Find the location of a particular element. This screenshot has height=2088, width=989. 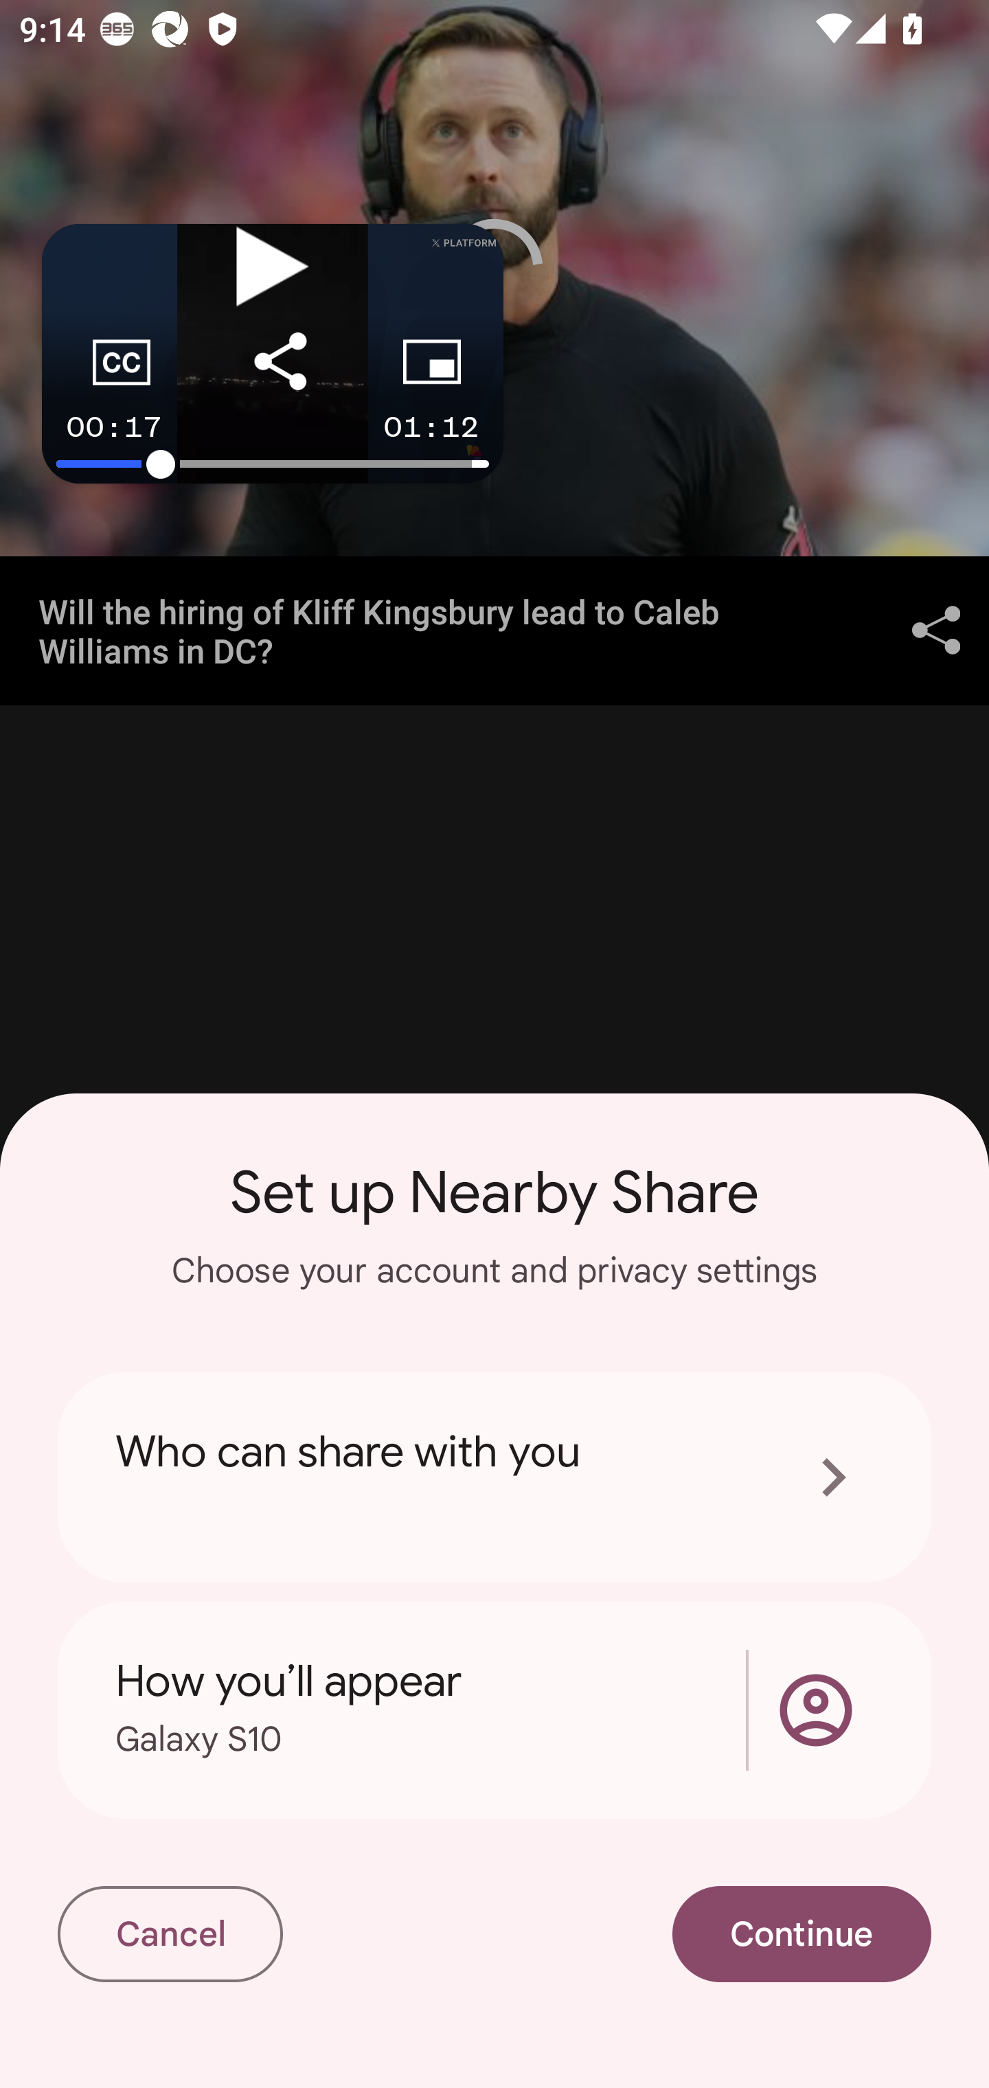

Cancel is located at coordinates (170, 1934).